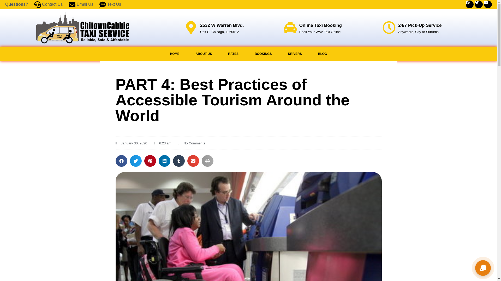 The image size is (501, 281). What do you see at coordinates (323, 54) in the screenshot?
I see `BLOG` at bounding box center [323, 54].